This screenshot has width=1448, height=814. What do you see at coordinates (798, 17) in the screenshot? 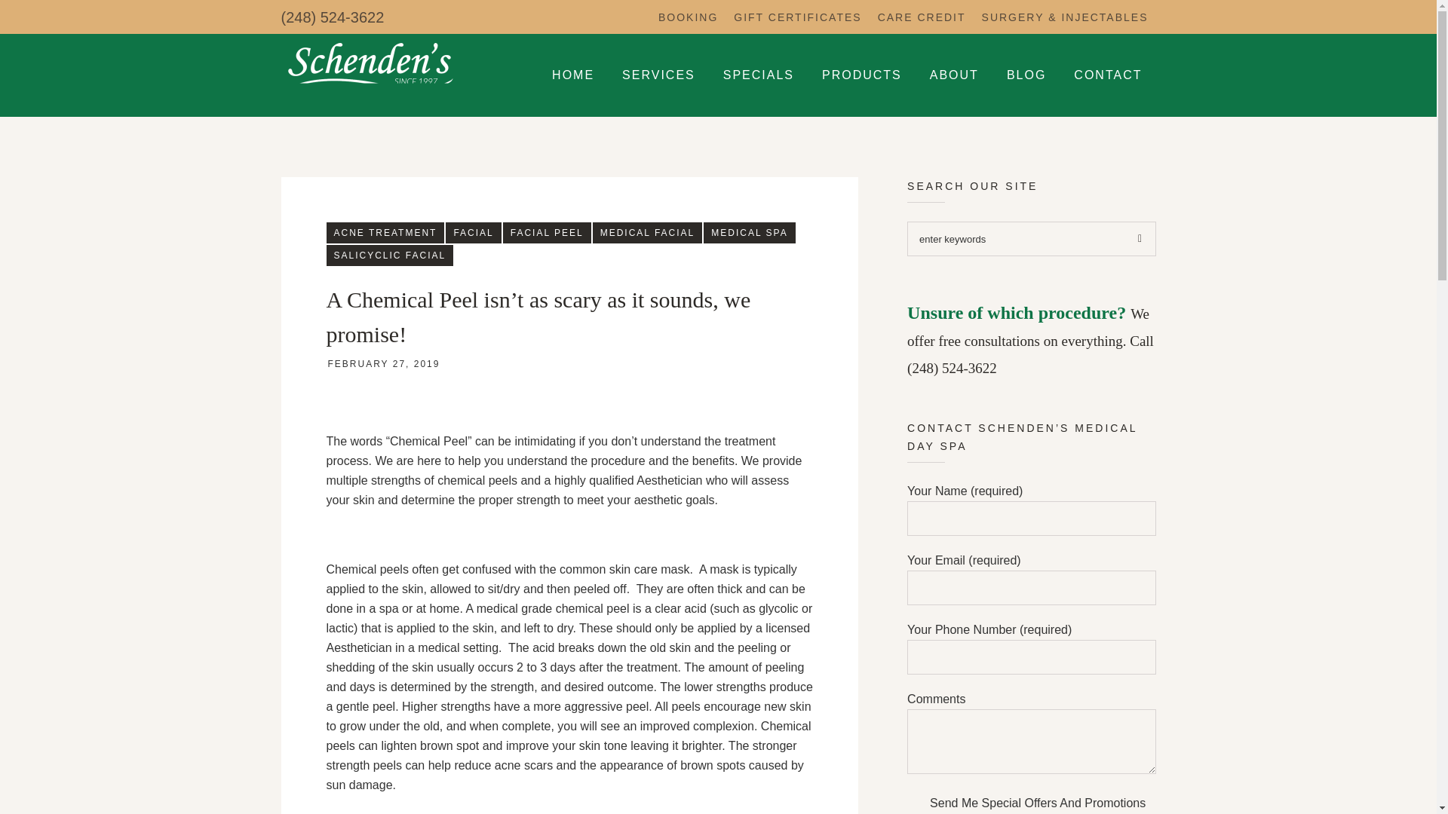
I see `GIFT CERTIFICATES` at bounding box center [798, 17].